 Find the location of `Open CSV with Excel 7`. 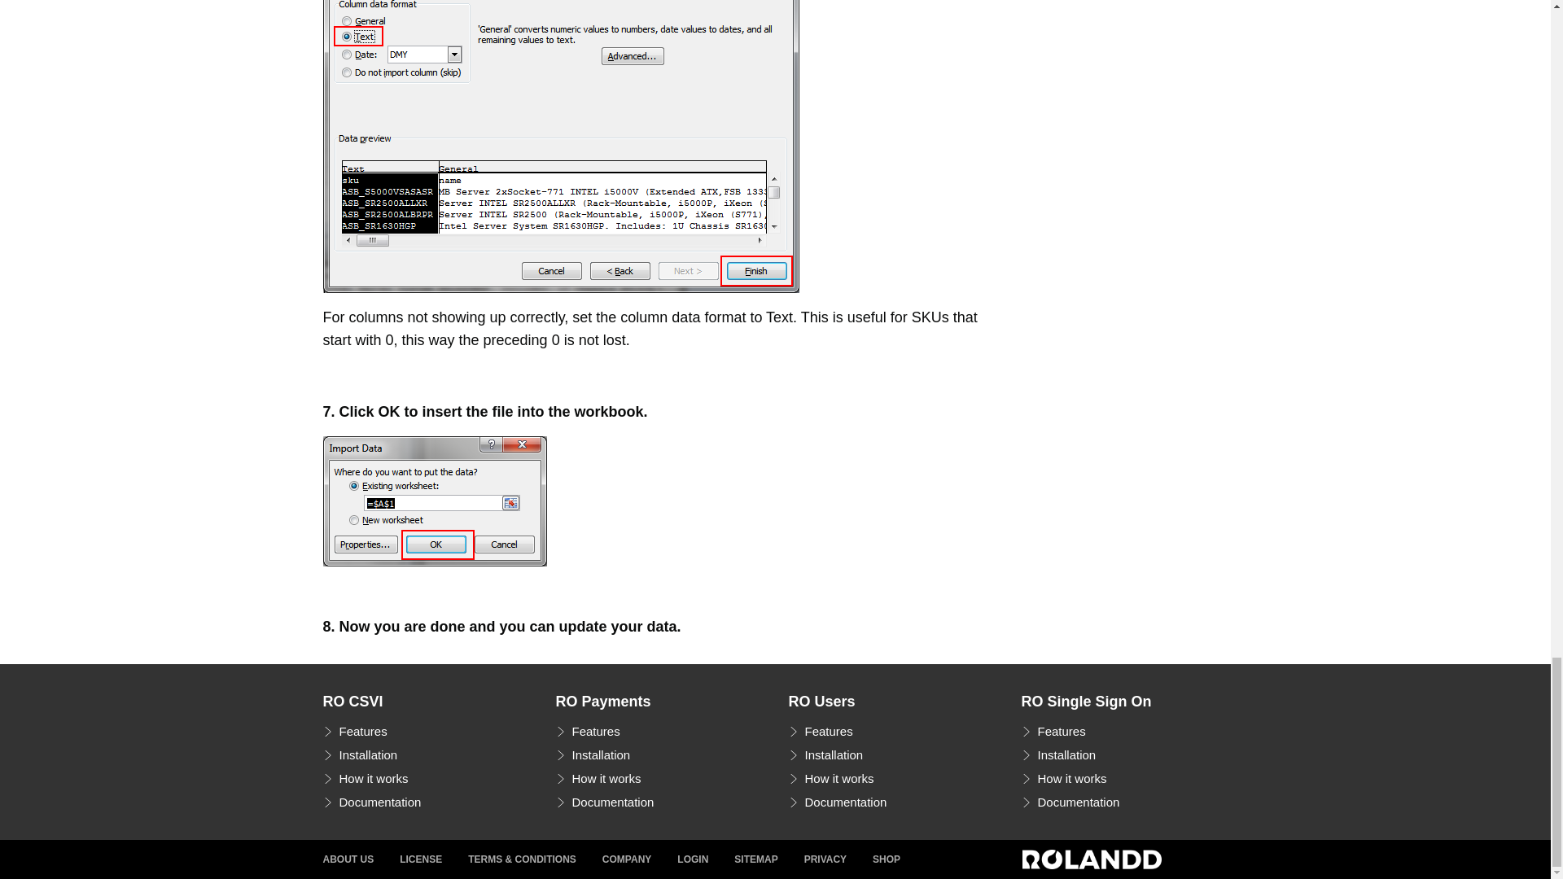

Open CSV with Excel 7 is located at coordinates (433, 501).